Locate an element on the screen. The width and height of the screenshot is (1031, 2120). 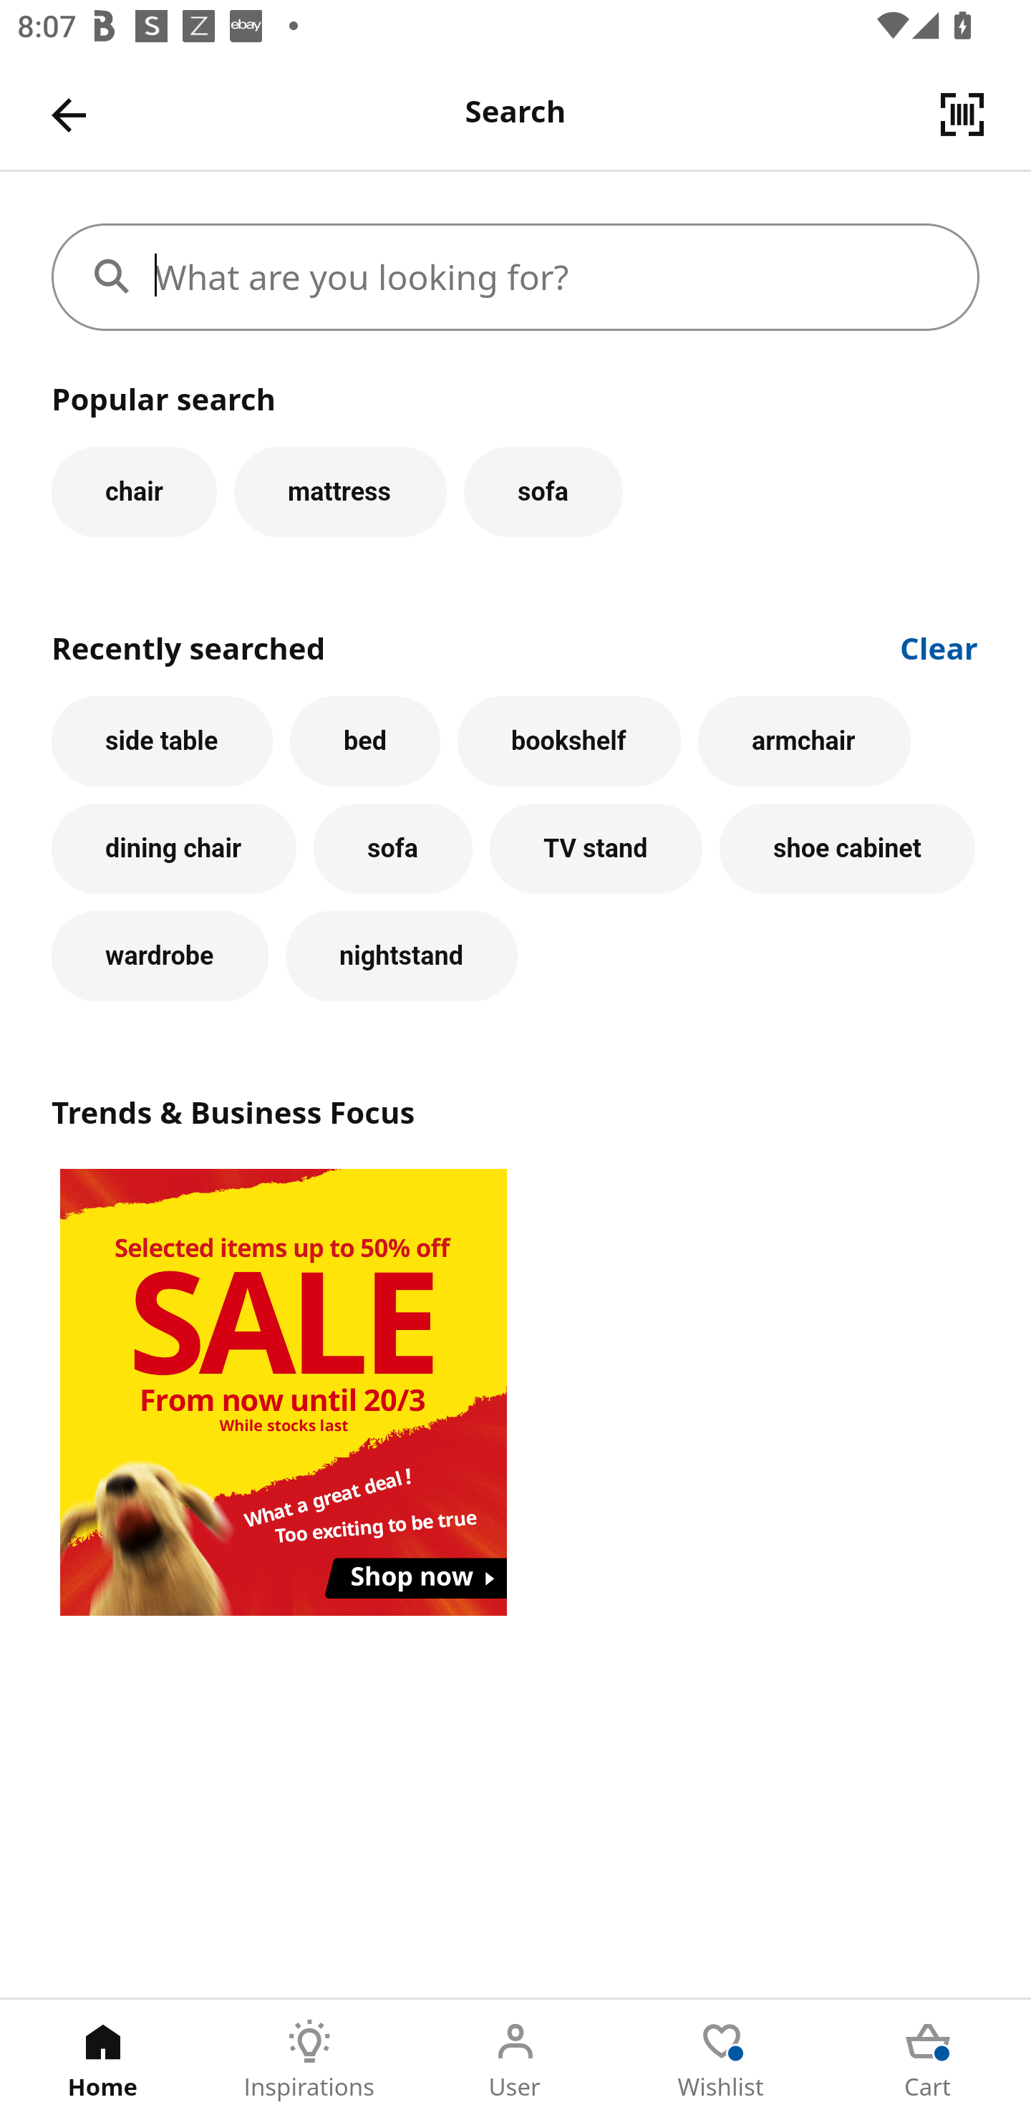
Home
Tab 1 of 5 is located at coordinates (103, 2060).